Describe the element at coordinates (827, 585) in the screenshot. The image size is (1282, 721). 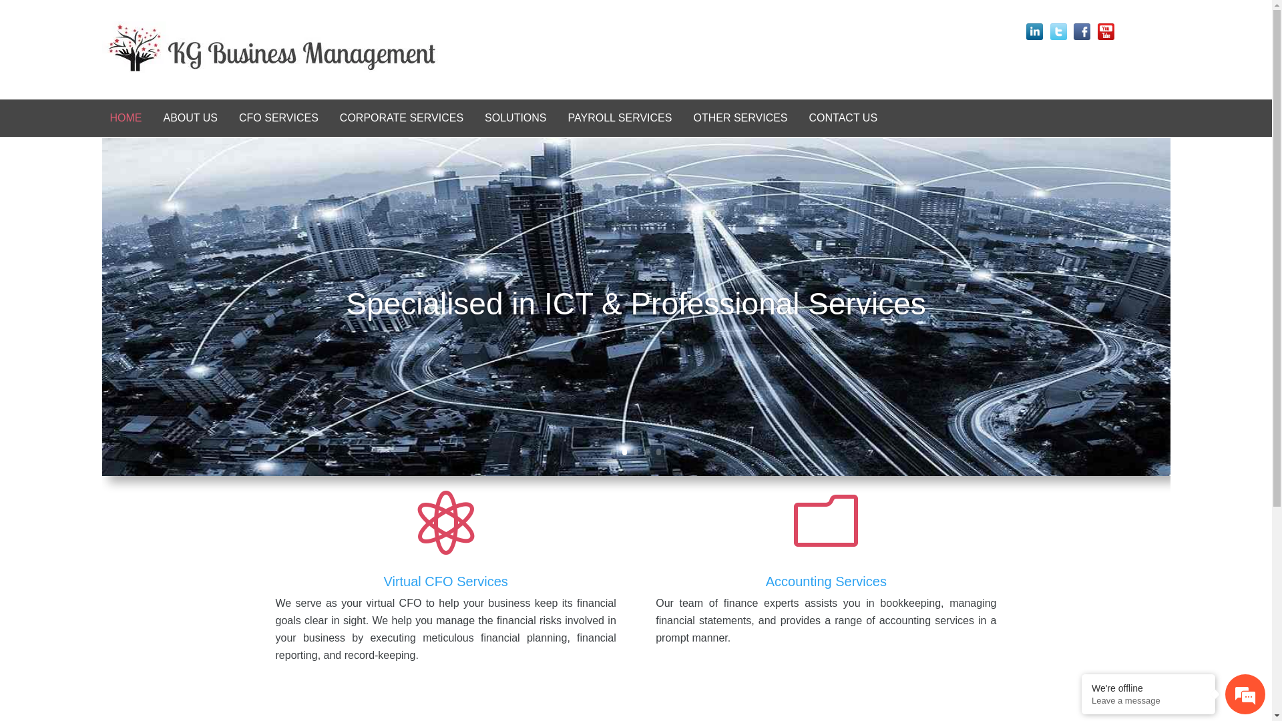
I see `Accounting Services` at that location.